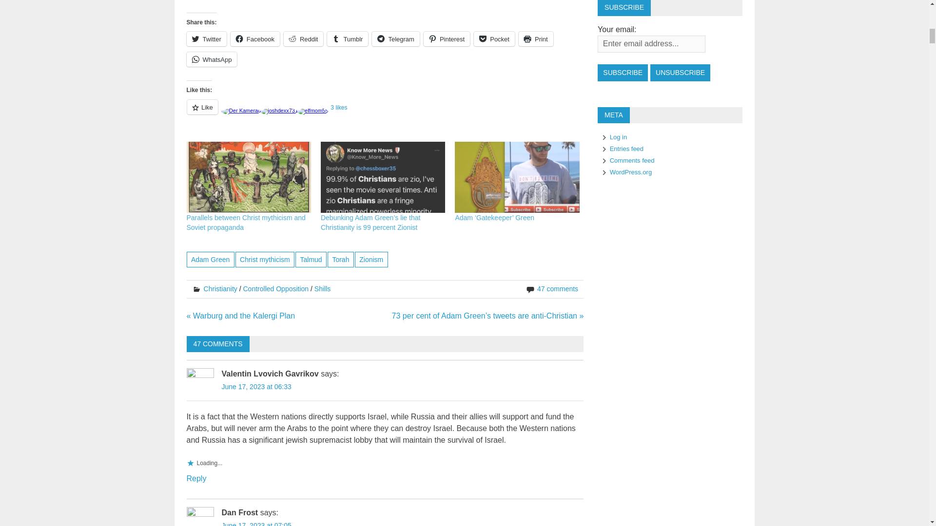  Describe the element at coordinates (385, 113) in the screenshot. I see `Like or Reblog` at that location.